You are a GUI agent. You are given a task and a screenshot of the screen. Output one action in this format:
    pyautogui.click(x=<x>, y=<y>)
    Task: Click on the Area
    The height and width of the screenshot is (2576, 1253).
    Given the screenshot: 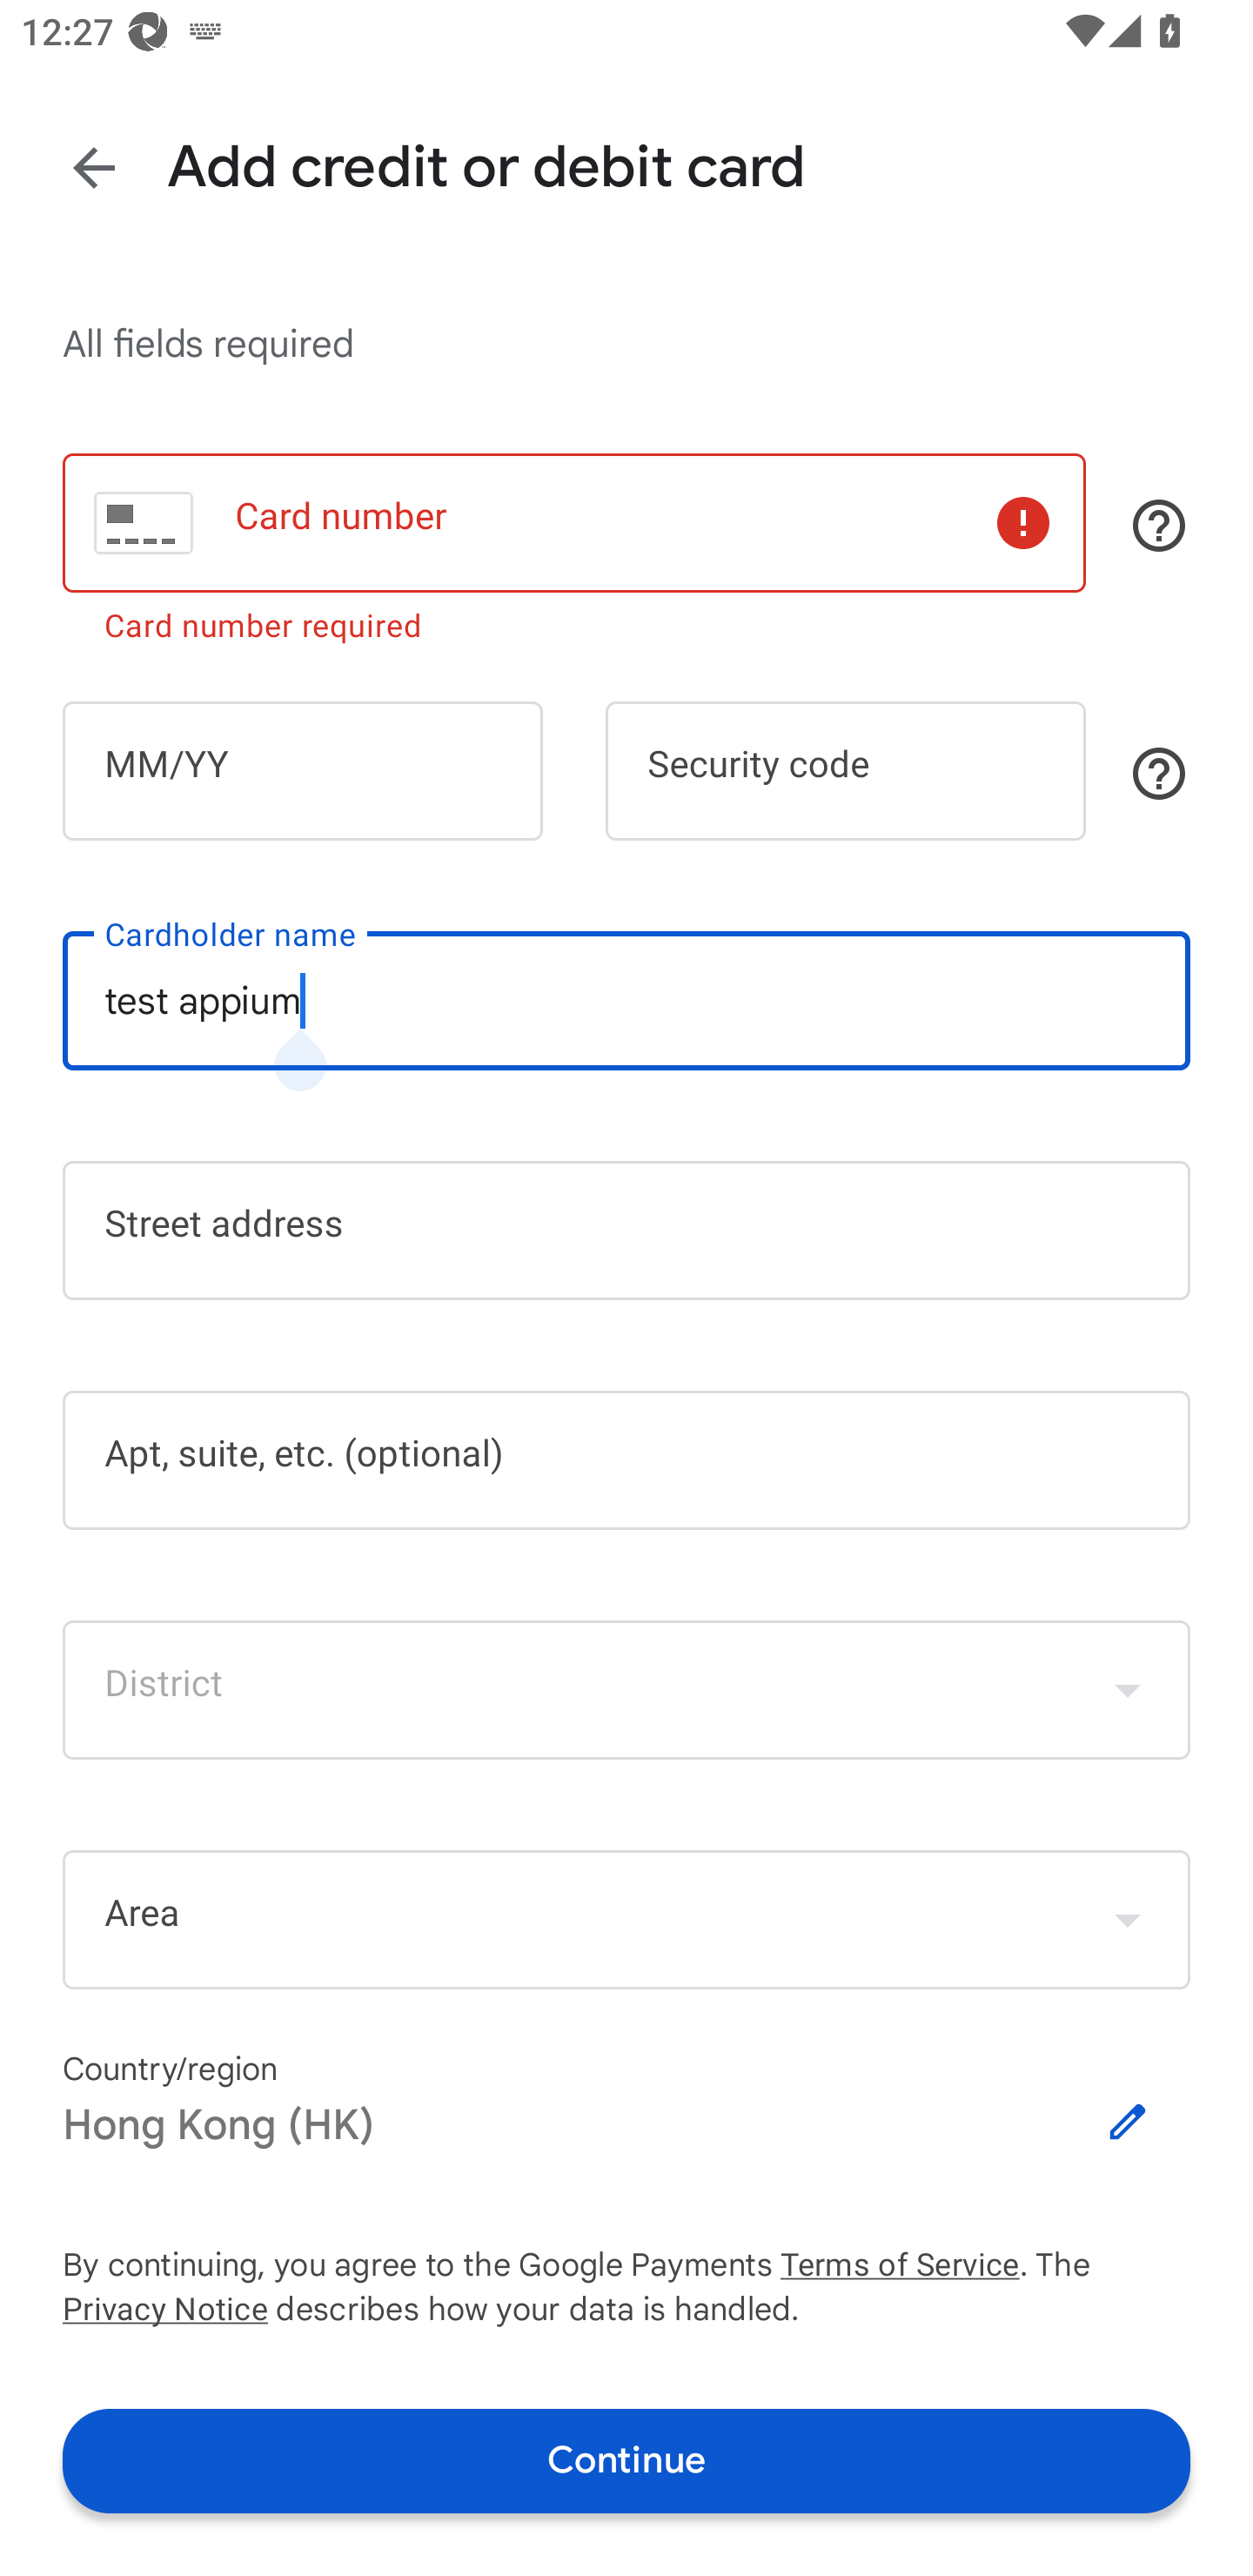 What is the action you would take?
    pyautogui.click(x=626, y=1919)
    